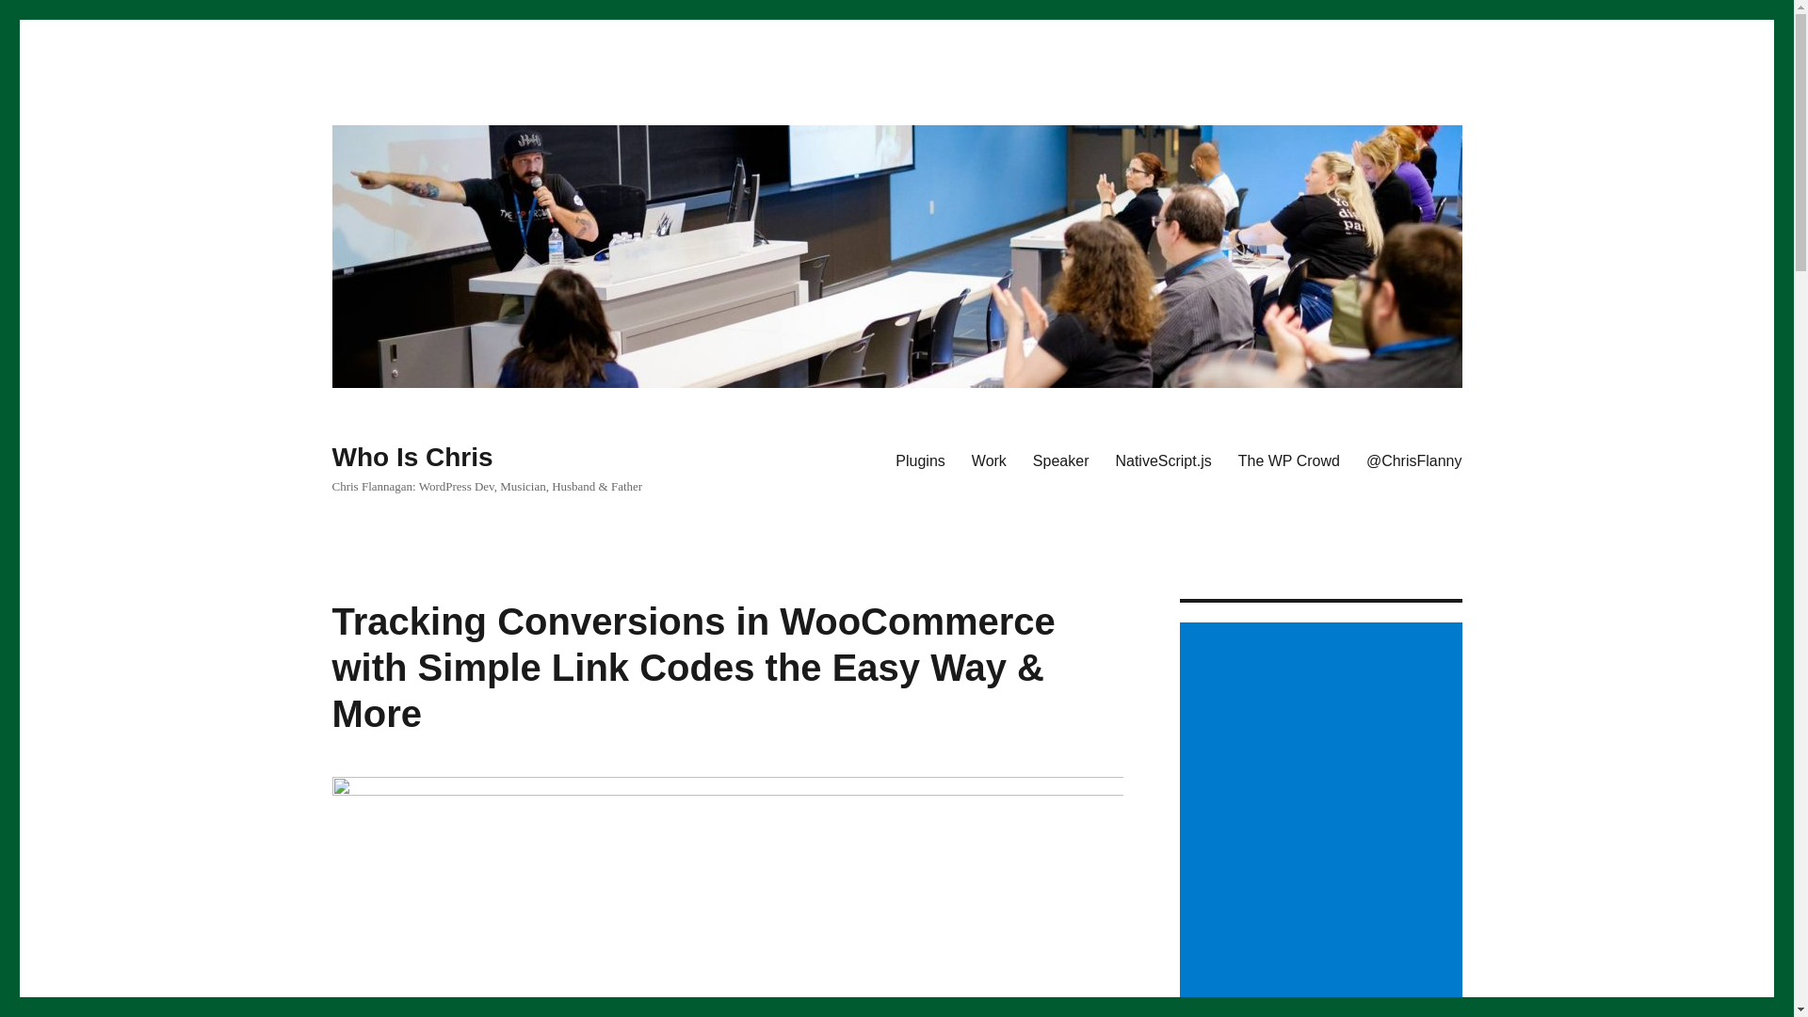  Describe the element at coordinates (989, 460) in the screenshot. I see `Work` at that location.